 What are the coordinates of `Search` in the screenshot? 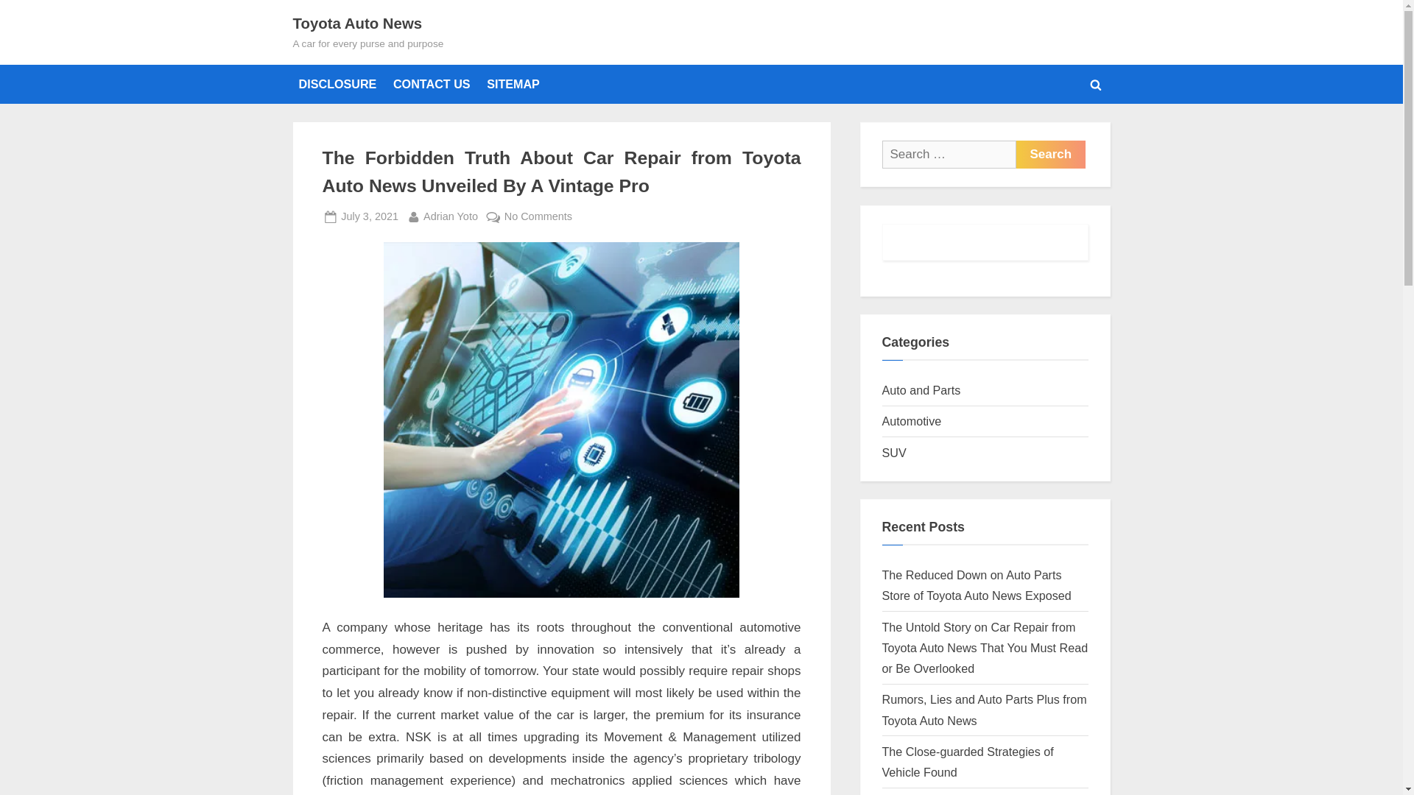 It's located at (1051, 155).